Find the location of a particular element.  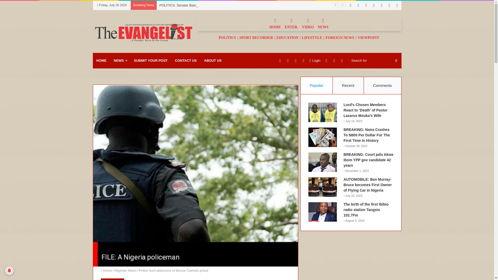

CONTACT US is located at coordinates (186, 61).